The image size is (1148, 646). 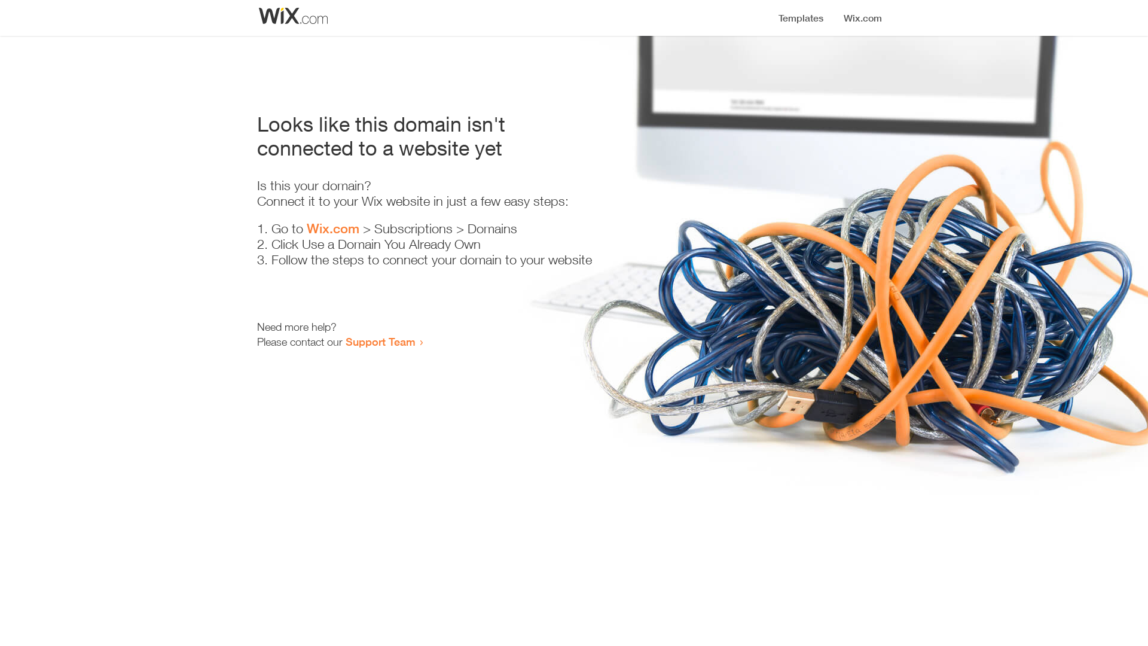 I want to click on Wix.com, so click(x=333, y=228).